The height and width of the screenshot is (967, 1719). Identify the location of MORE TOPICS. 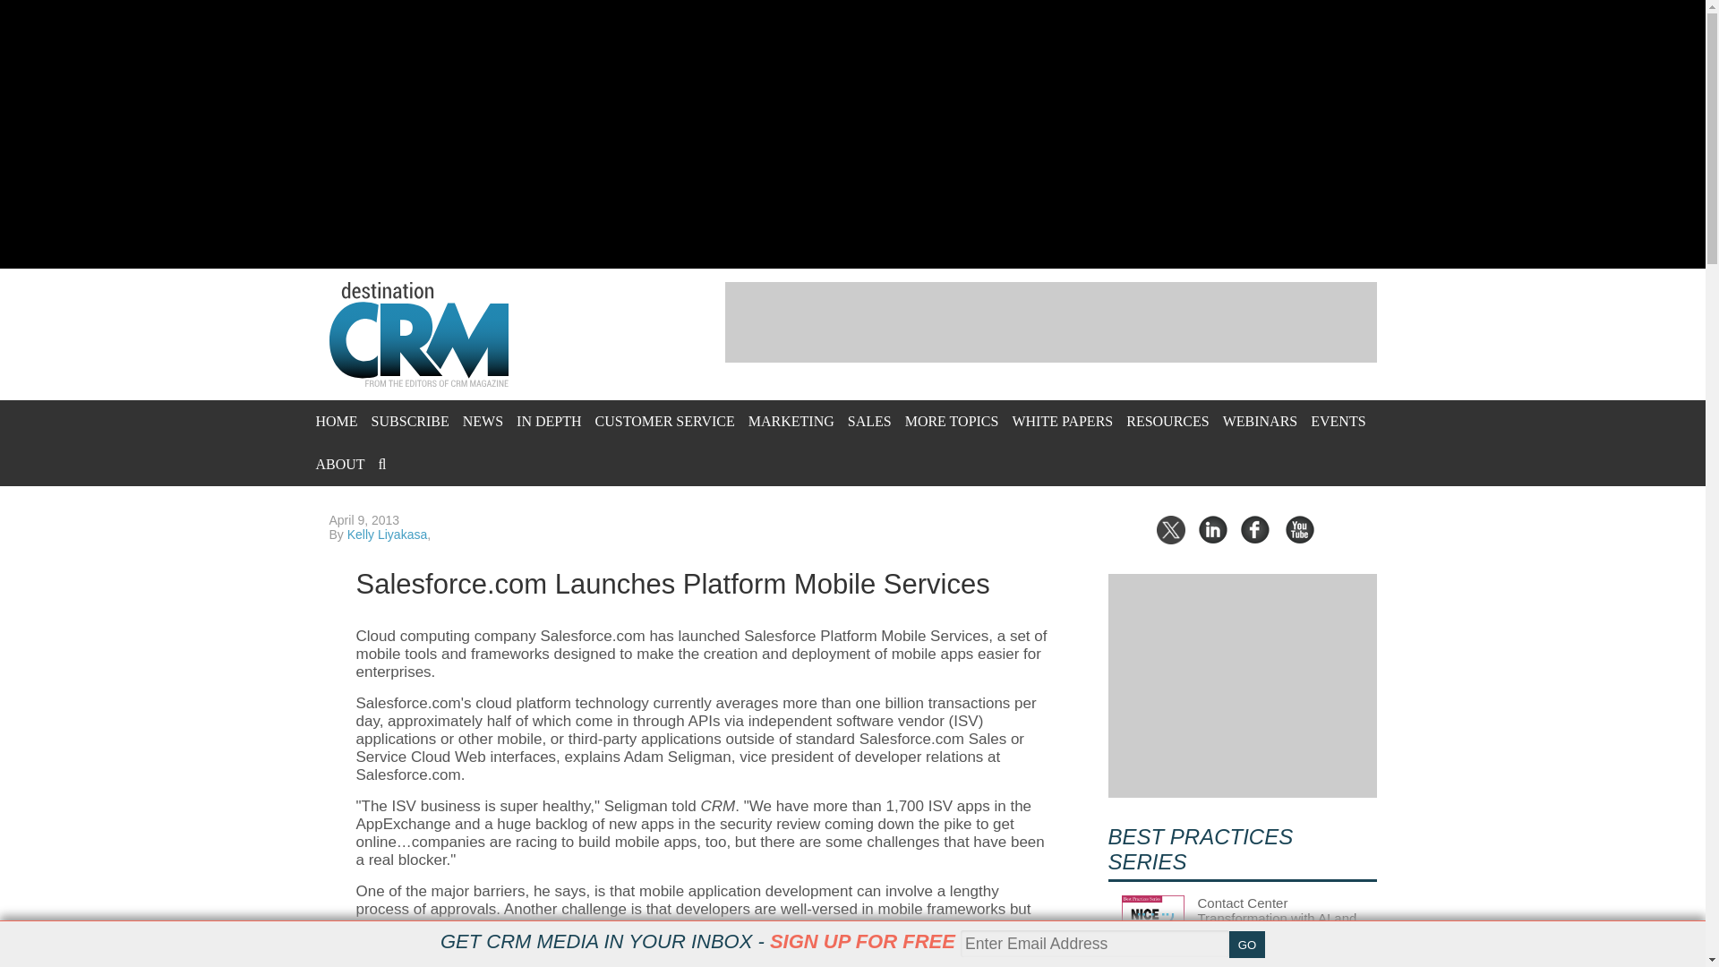
(952, 421).